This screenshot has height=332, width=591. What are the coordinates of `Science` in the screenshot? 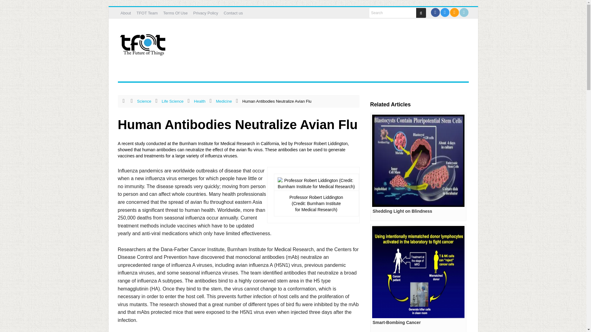 It's located at (206, 74).